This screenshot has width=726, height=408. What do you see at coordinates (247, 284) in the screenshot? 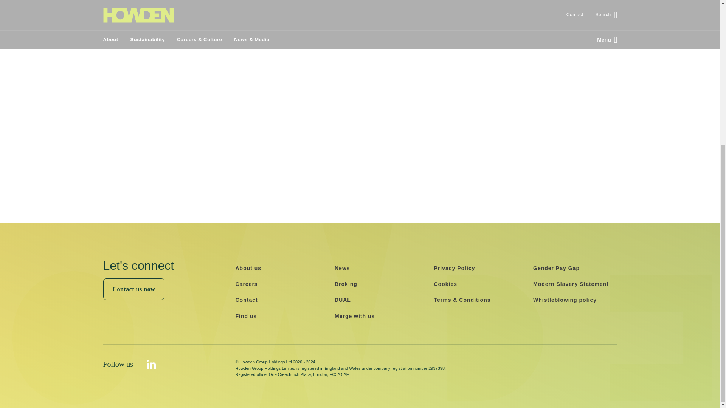
I see `Careers` at bounding box center [247, 284].